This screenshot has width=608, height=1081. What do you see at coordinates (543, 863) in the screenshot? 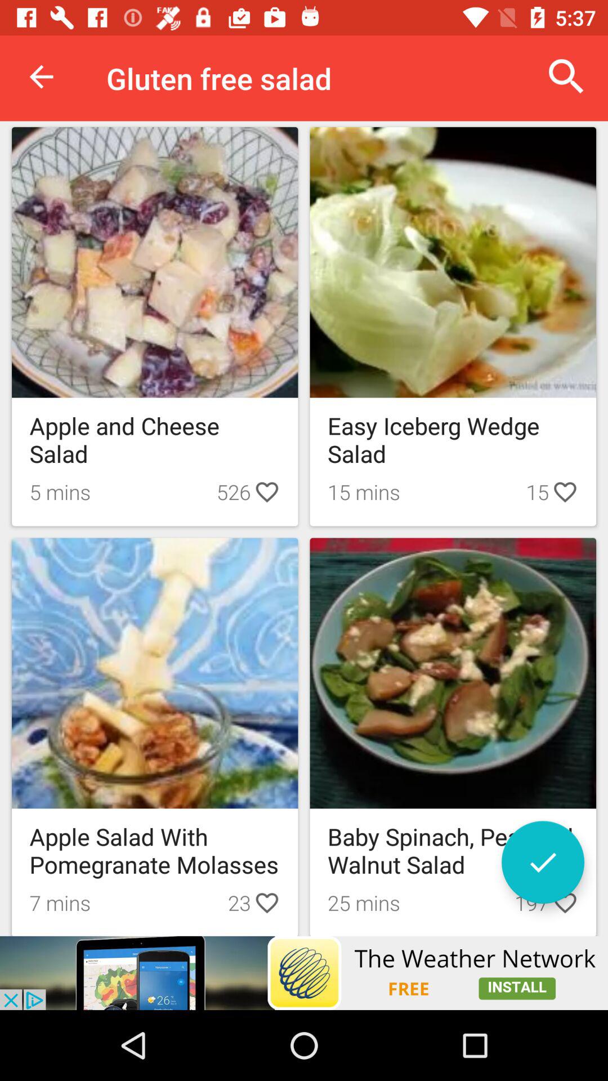
I see `correct button` at bounding box center [543, 863].